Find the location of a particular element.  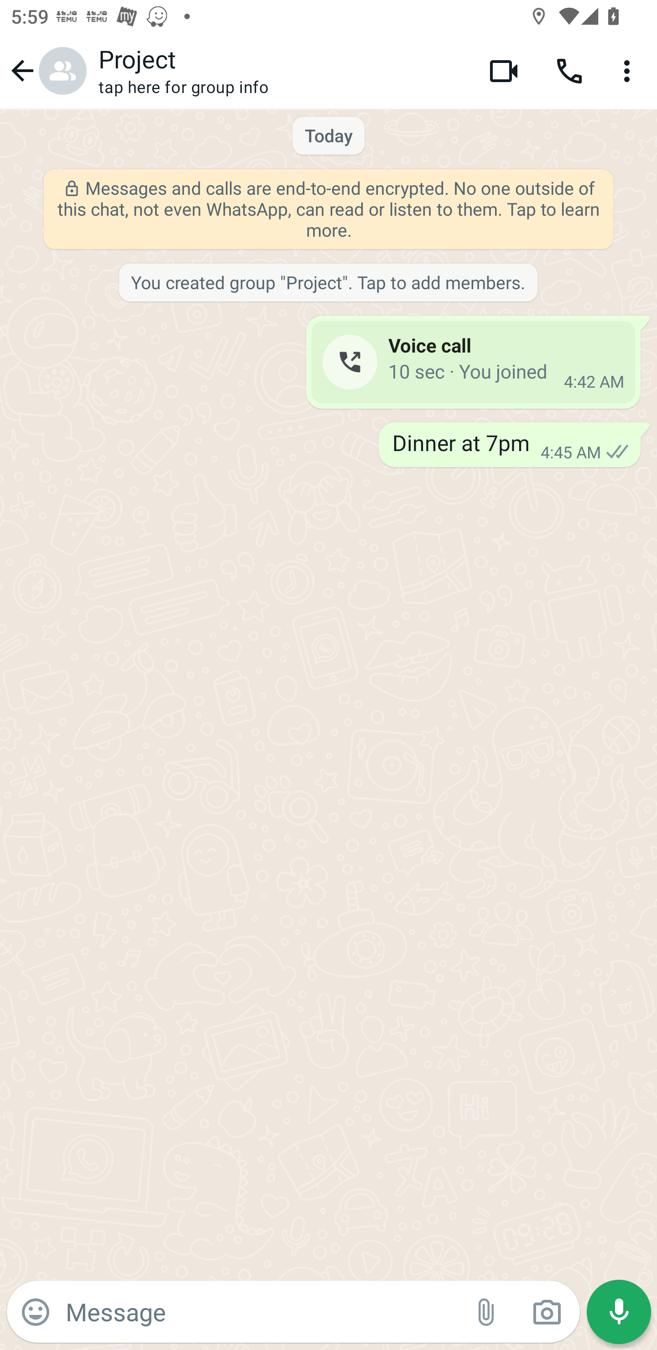

Voice call is located at coordinates (569, 70).